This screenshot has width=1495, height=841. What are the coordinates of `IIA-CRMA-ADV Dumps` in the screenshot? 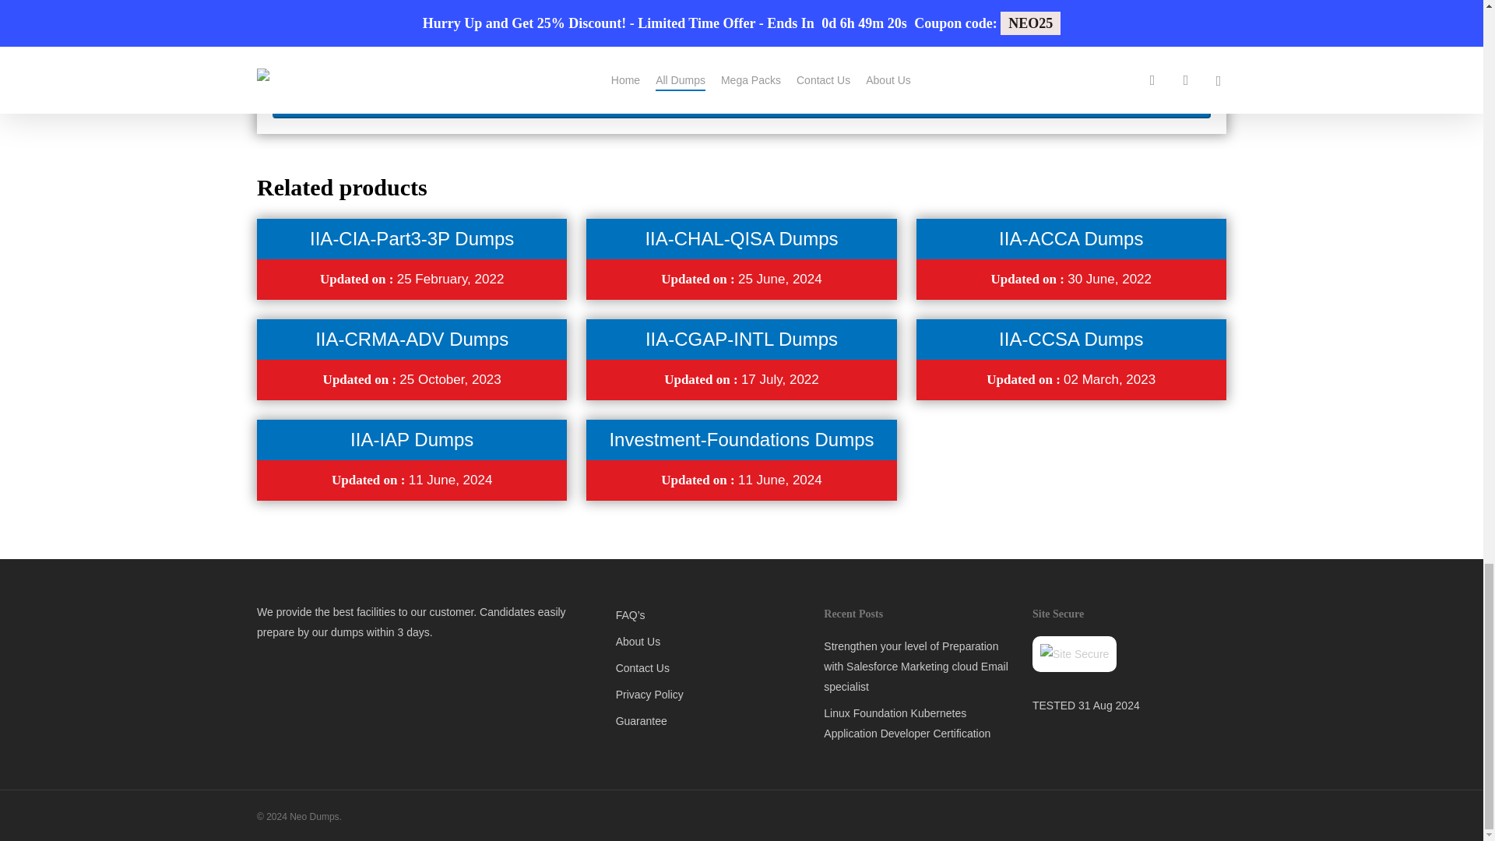 It's located at (411, 340).